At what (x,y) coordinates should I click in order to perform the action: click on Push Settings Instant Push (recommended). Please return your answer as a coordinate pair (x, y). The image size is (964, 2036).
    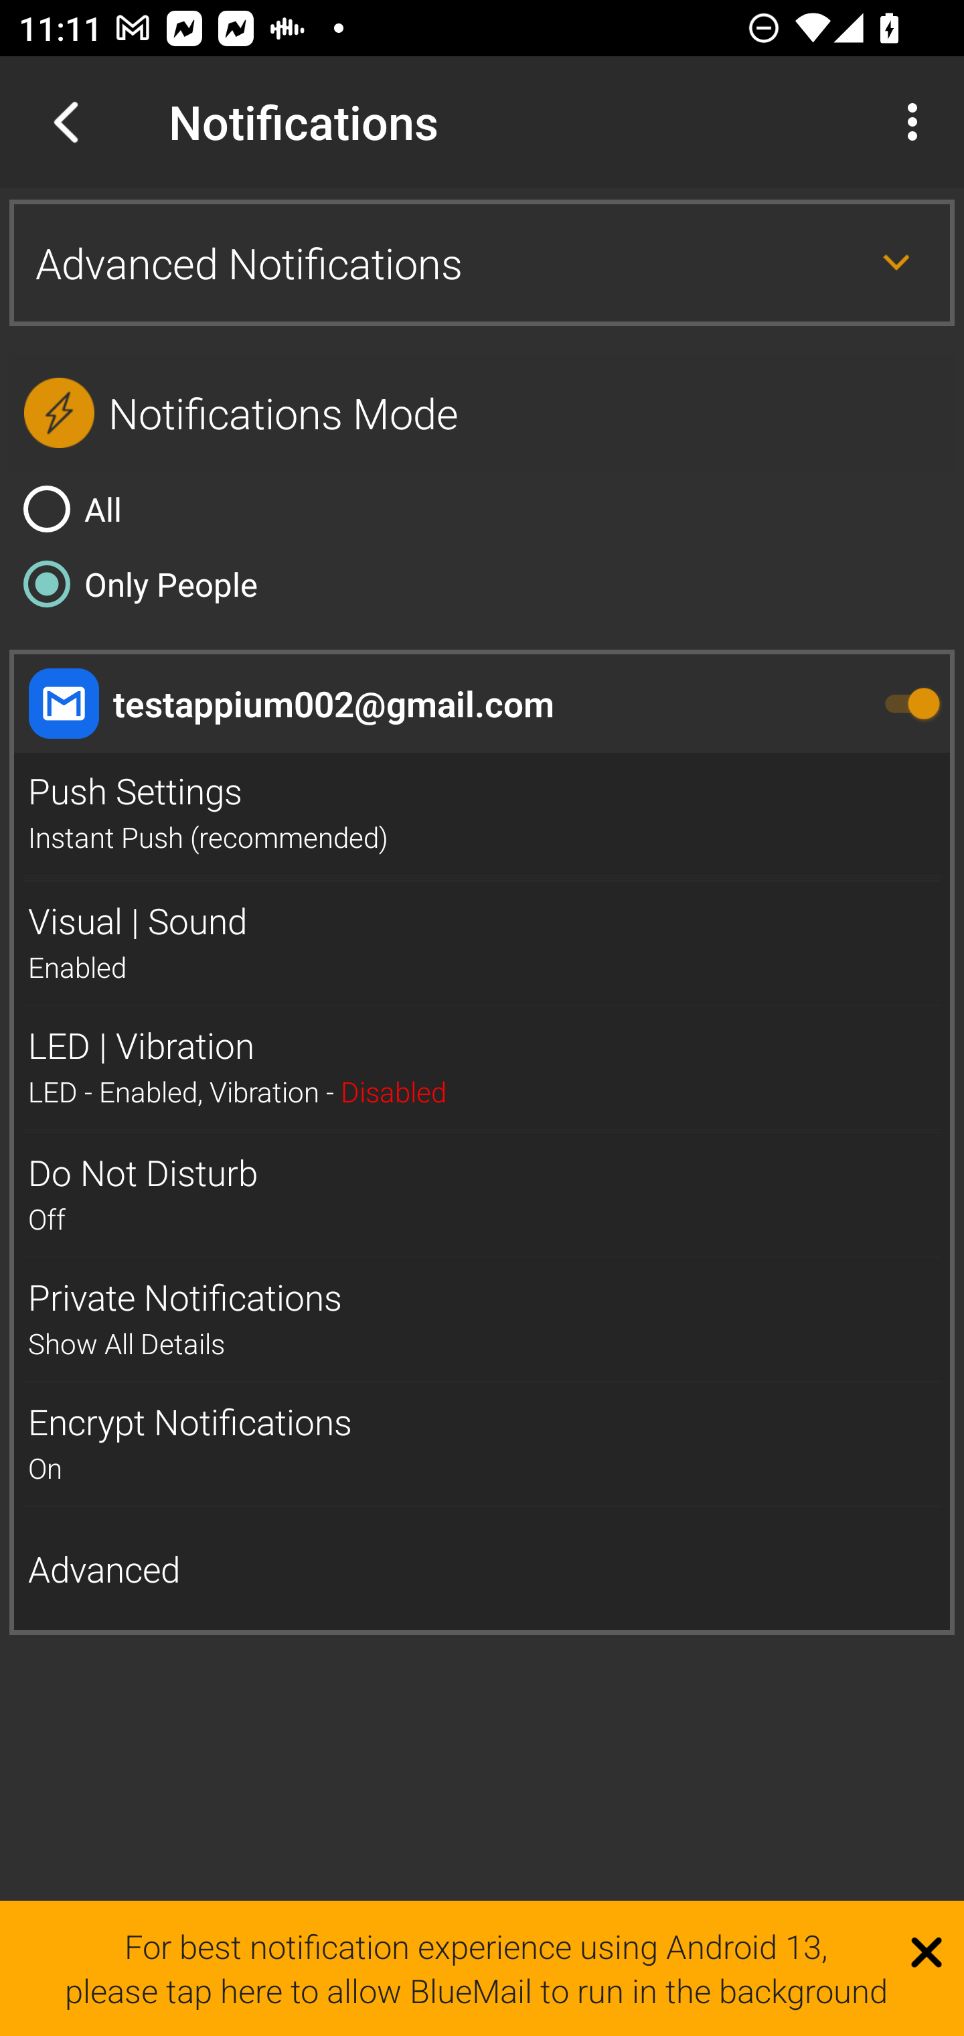
    Looking at the image, I should click on (482, 814).